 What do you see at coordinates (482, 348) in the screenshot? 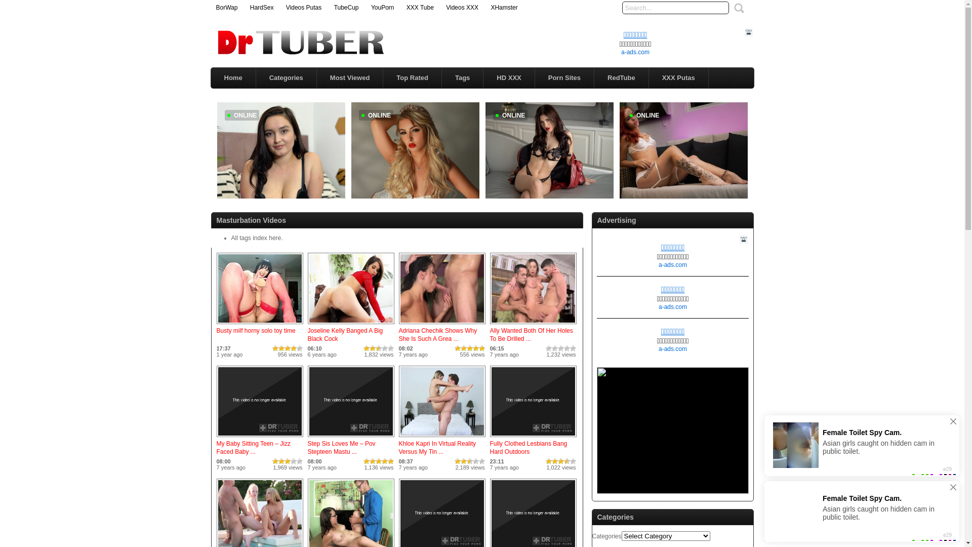
I see `5 Stars` at bounding box center [482, 348].